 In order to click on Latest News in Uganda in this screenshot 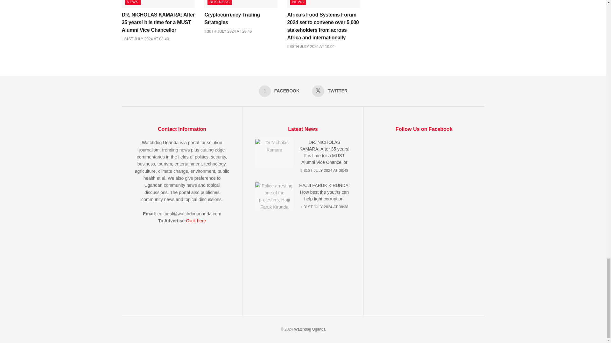, I will do `click(310, 329)`.